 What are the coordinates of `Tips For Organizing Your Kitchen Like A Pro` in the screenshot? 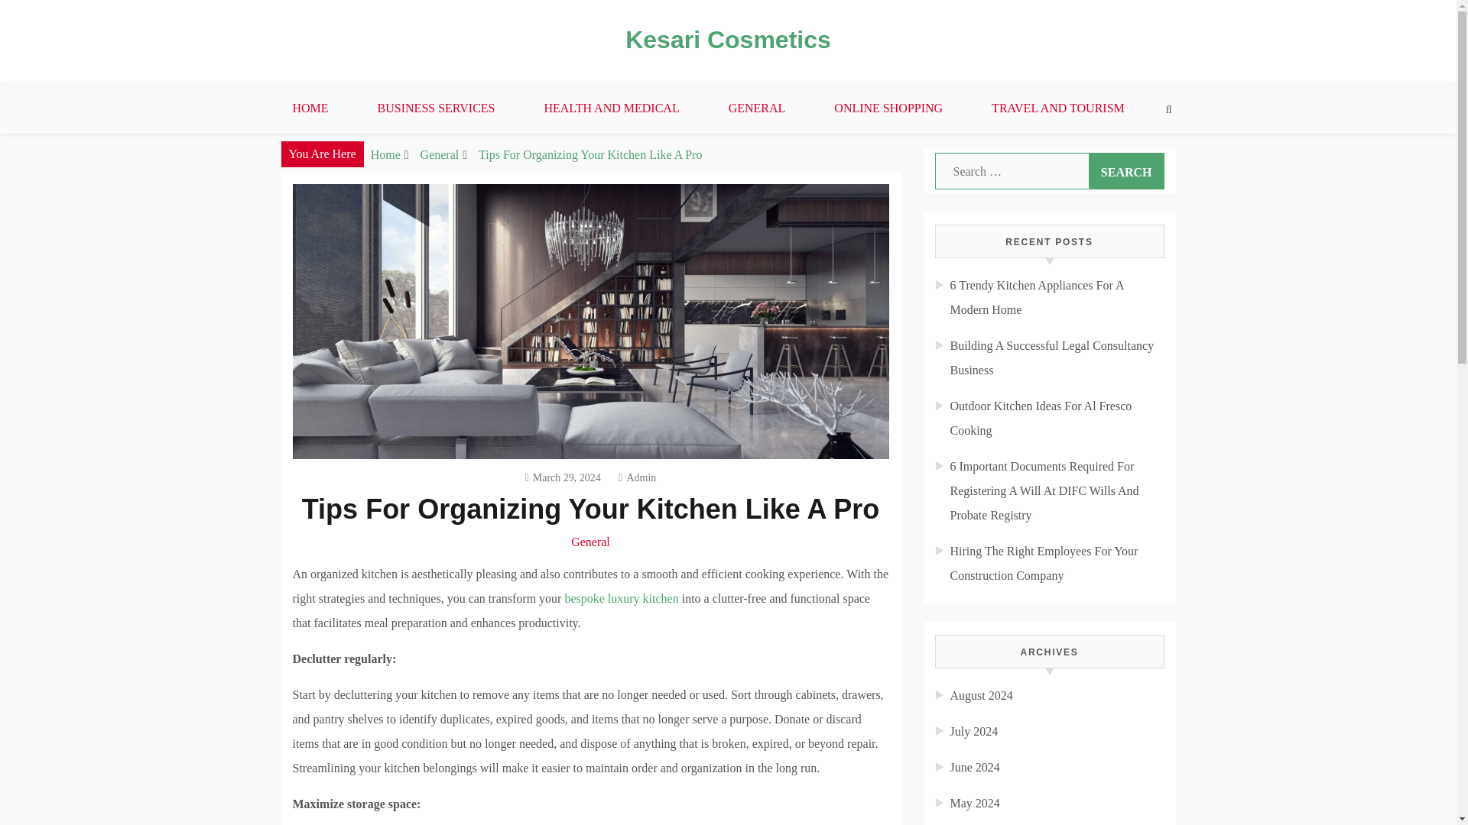 It's located at (589, 154).